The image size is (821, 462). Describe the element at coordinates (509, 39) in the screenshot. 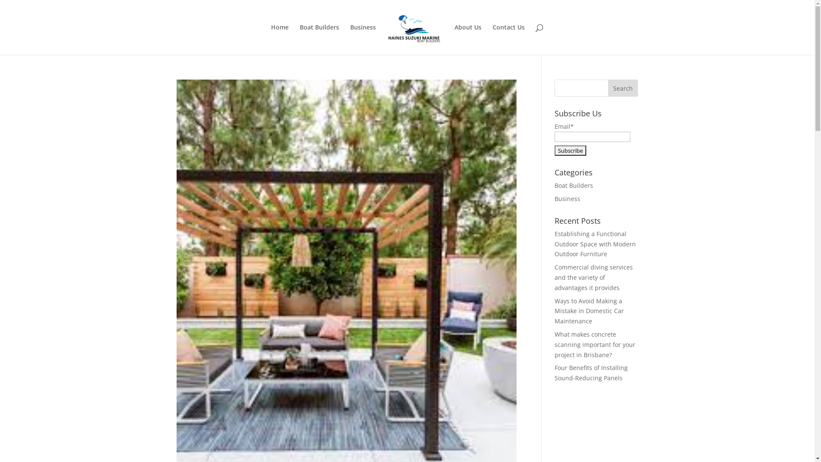

I see `Contact Us` at that location.